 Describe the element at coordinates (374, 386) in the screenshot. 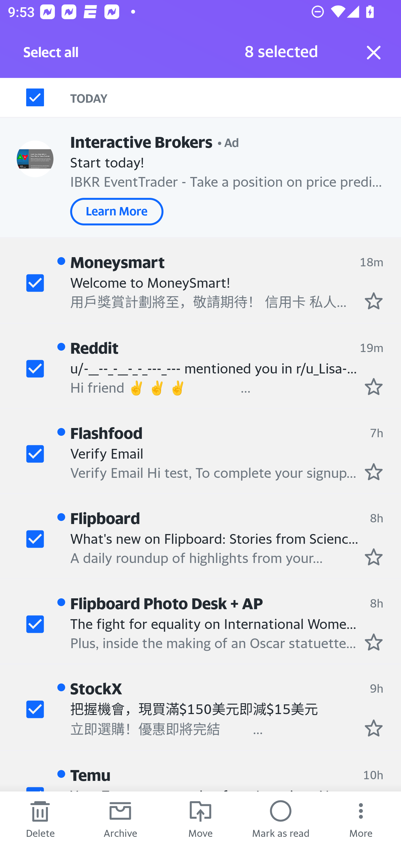

I see `Mark as starred.` at that location.